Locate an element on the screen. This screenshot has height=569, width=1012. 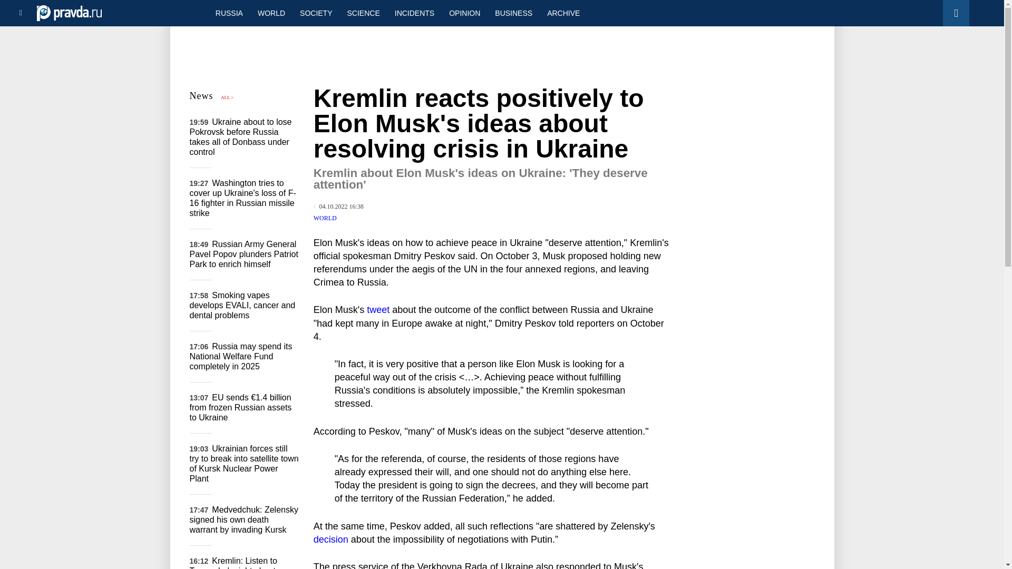
ARCHIVE is located at coordinates (563, 13).